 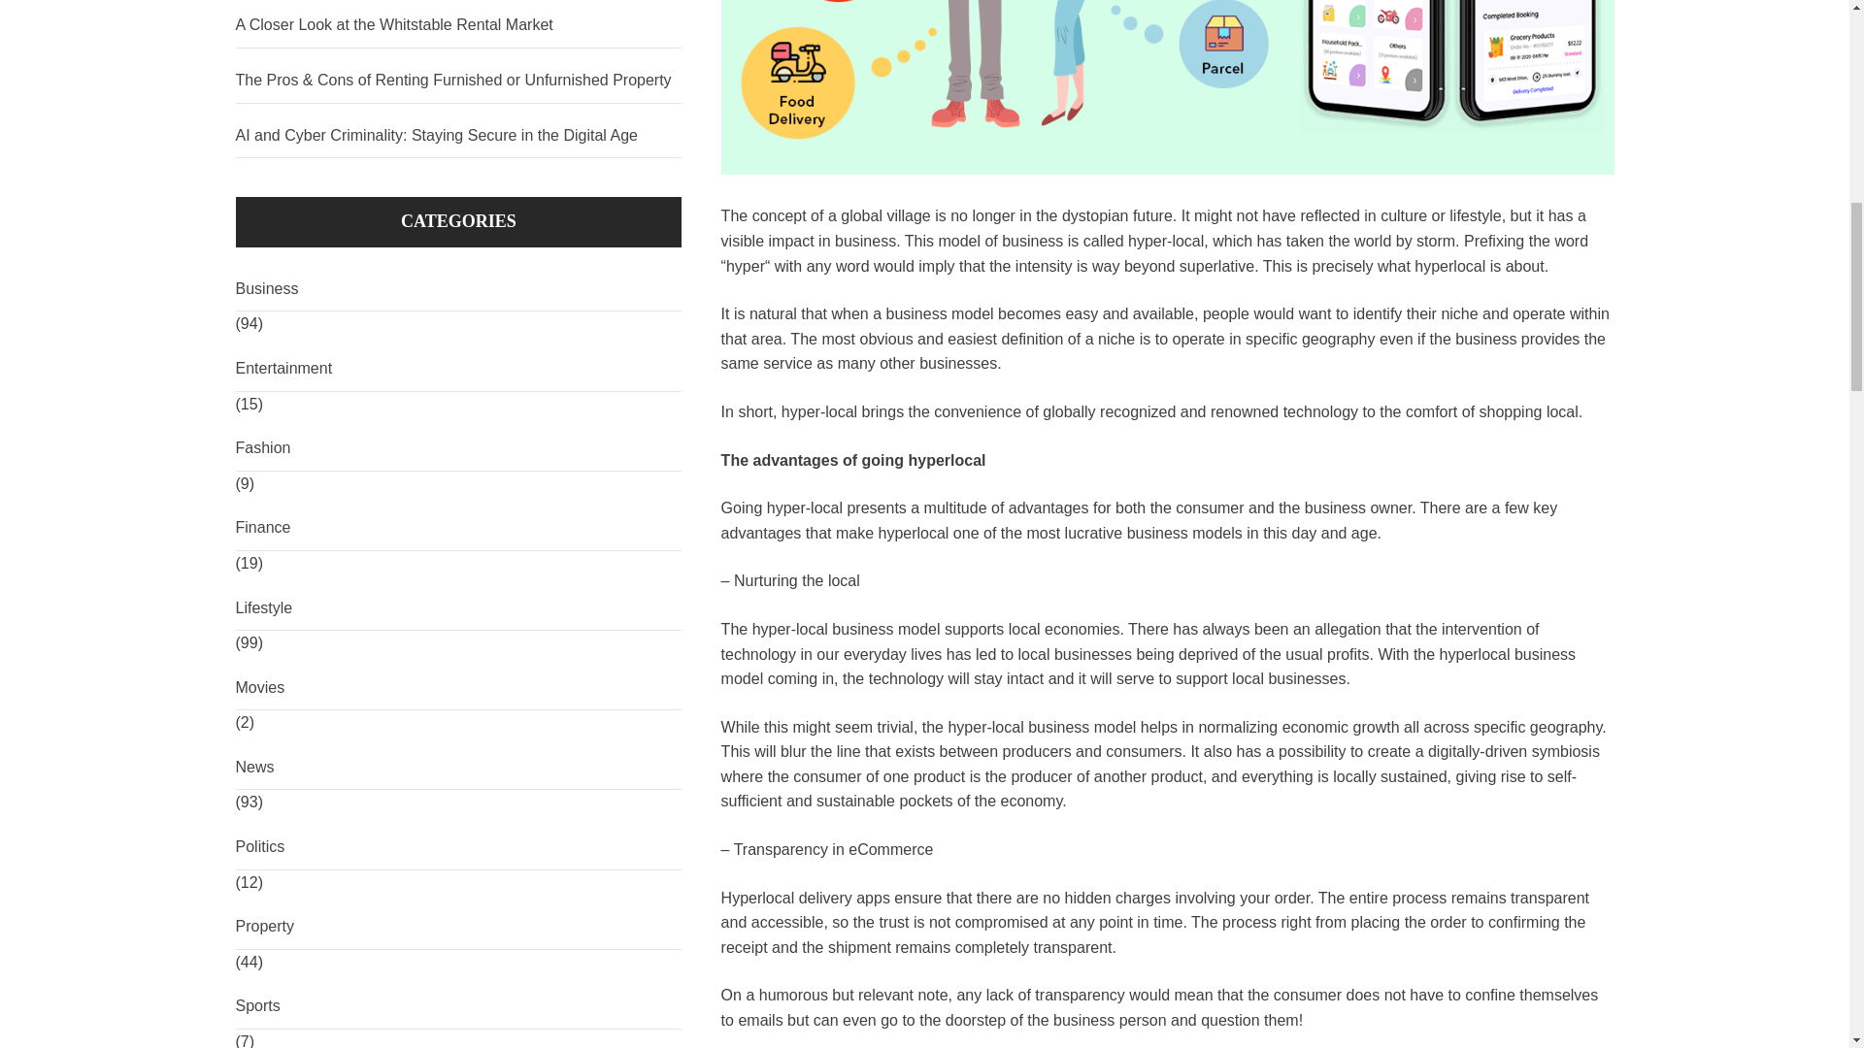 I want to click on Property, so click(x=458, y=927).